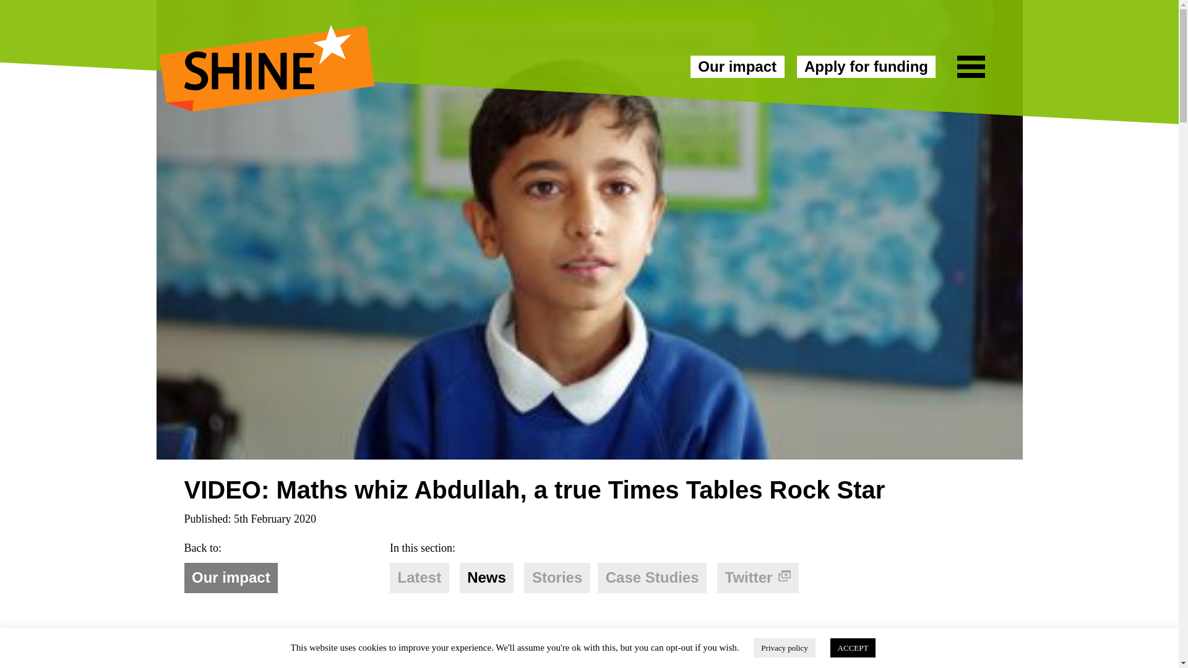 The width and height of the screenshot is (1188, 668). What do you see at coordinates (419, 578) in the screenshot?
I see `Latest` at bounding box center [419, 578].